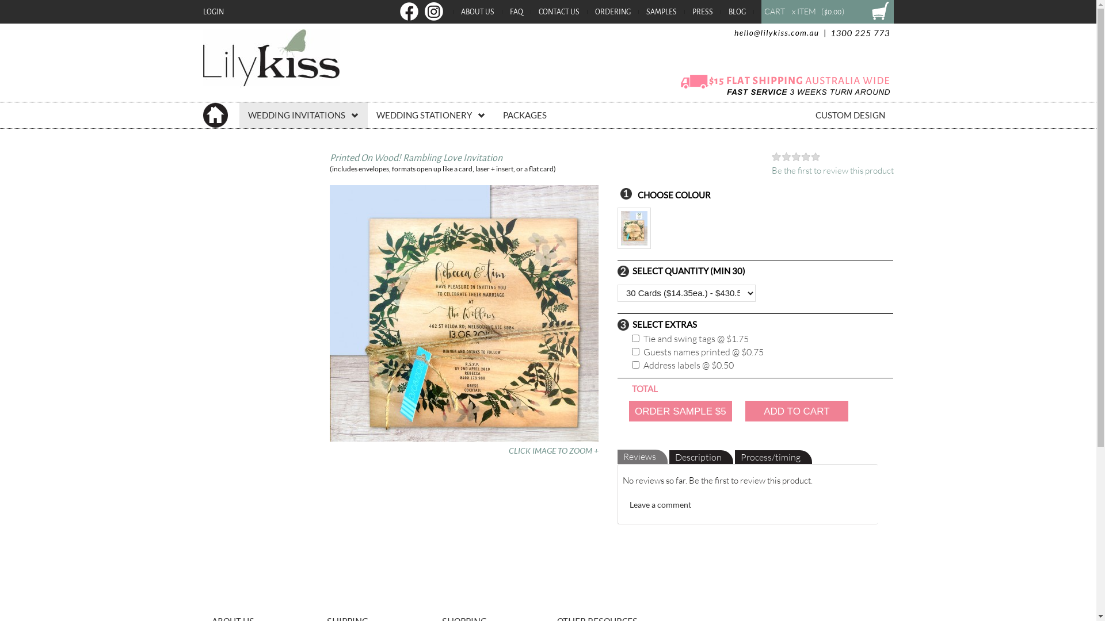 Image resolution: width=1105 pixels, height=621 pixels. Describe the element at coordinates (661, 12) in the screenshot. I see `SAMPLES` at that location.